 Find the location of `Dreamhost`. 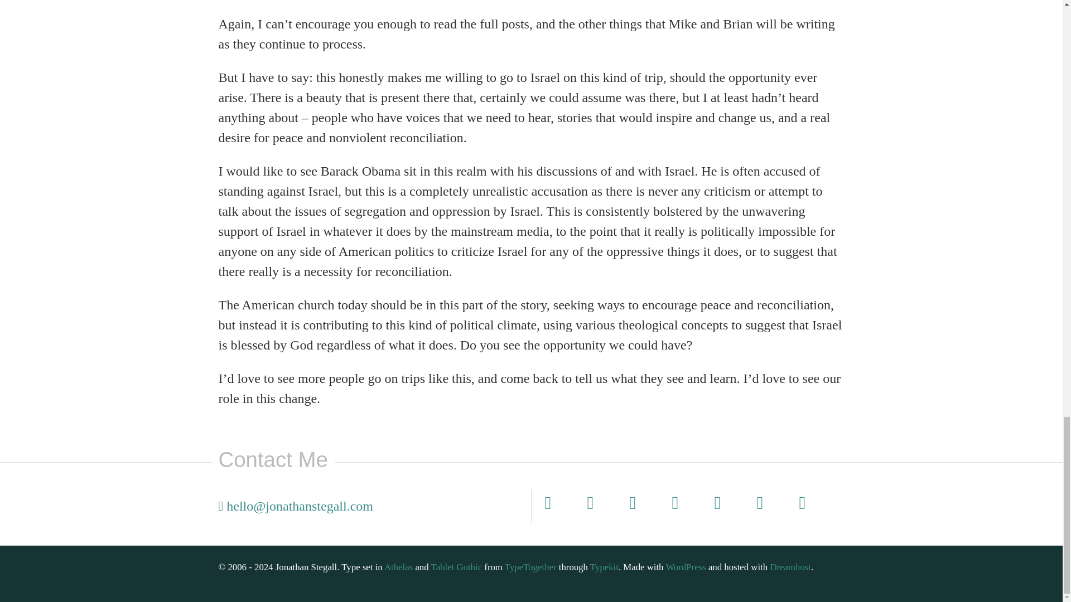

Dreamhost is located at coordinates (790, 567).